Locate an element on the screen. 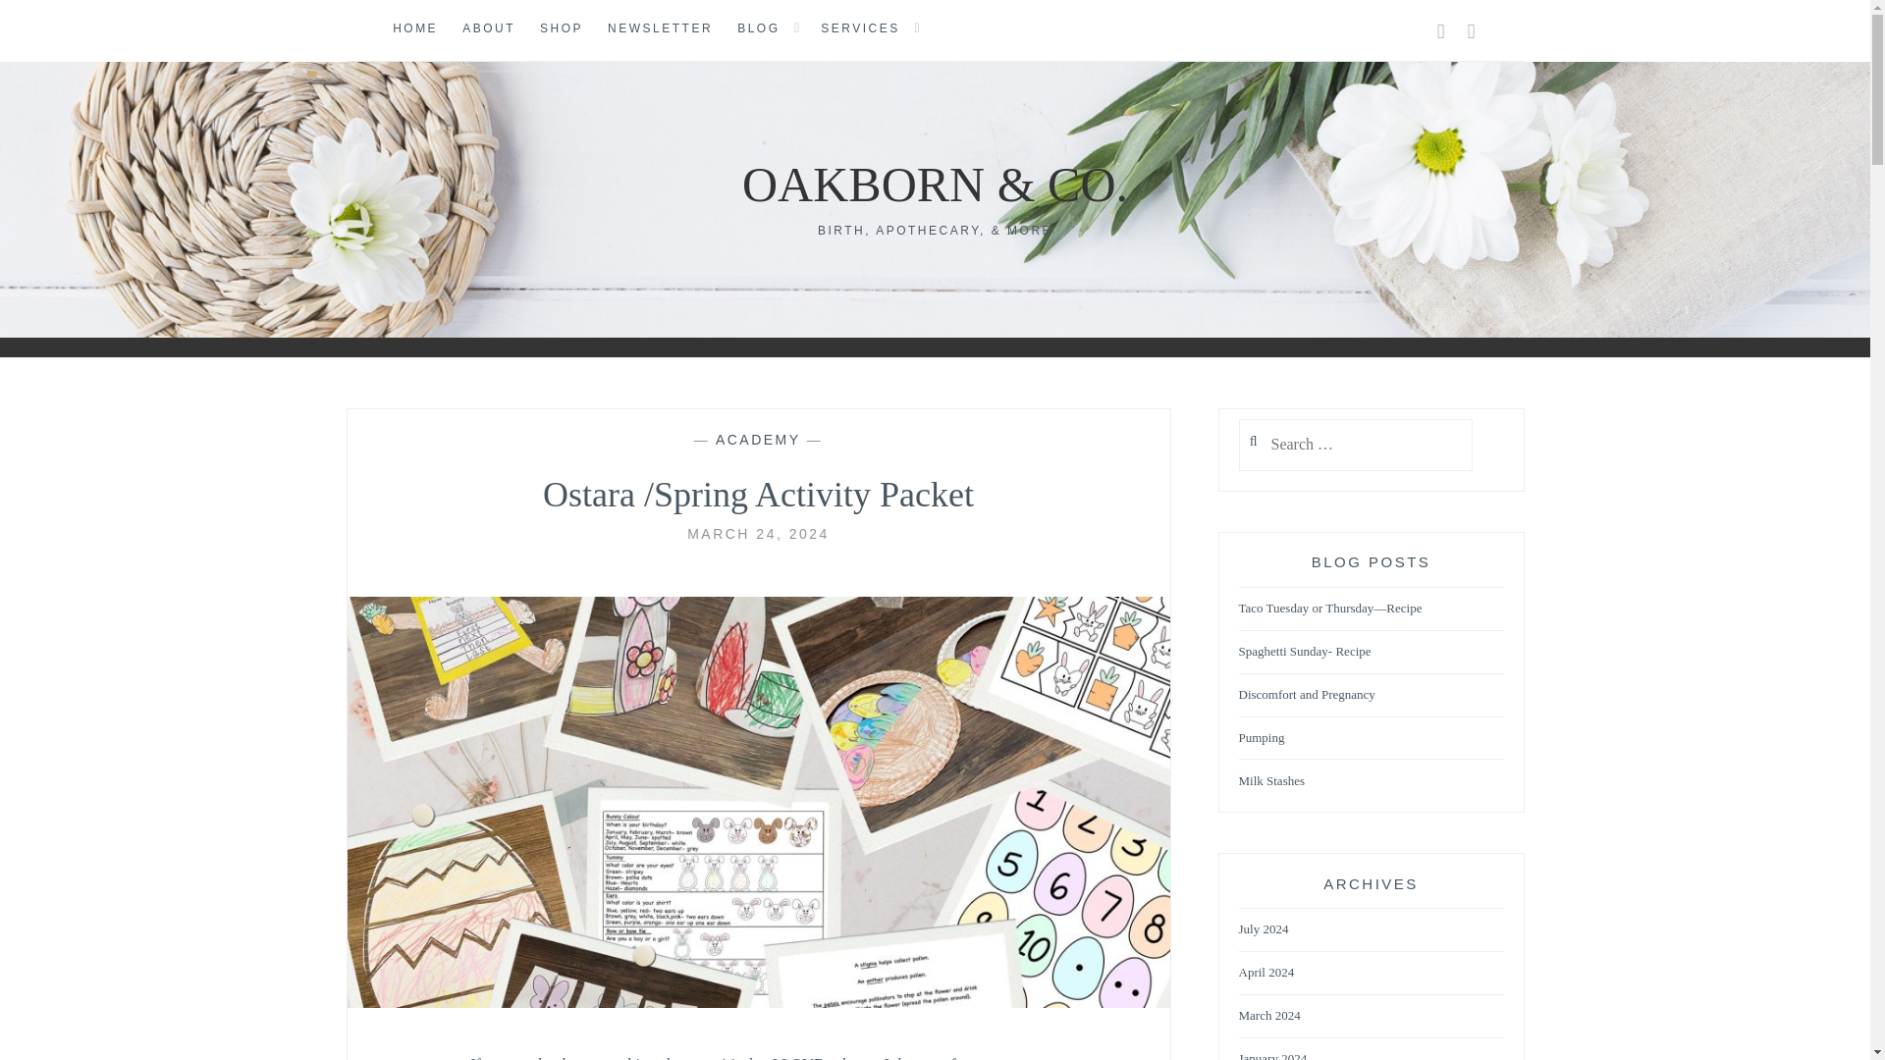 This screenshot has width=1885, height=1060. ABOUT is located at coordinates (488, 29).